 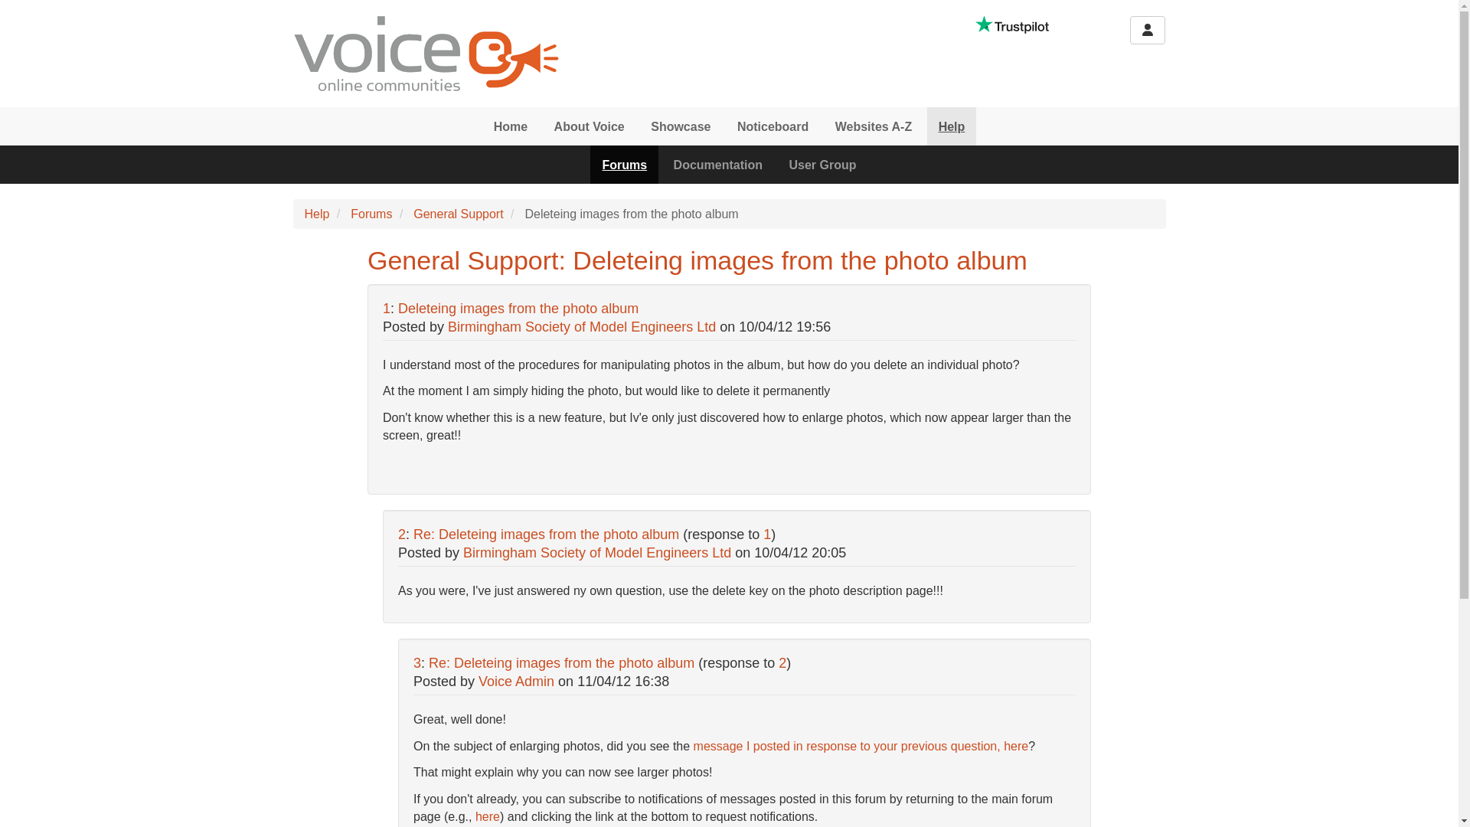 What do you see at coordinates (590, 126) in the screenshot?
I see `About Voice` at bounding box center [590, 126].